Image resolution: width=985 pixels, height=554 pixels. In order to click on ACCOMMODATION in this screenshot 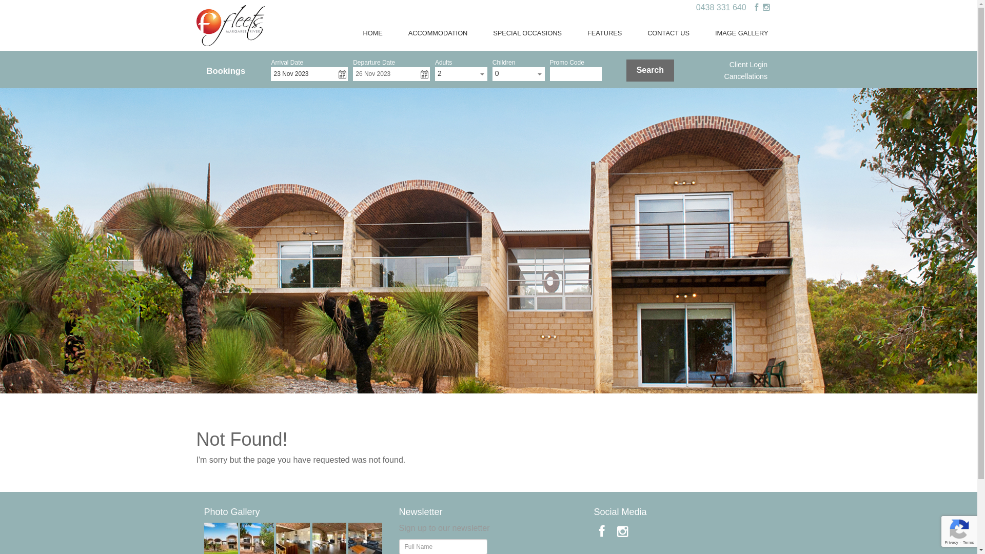, I will do `click(438, 33)`.